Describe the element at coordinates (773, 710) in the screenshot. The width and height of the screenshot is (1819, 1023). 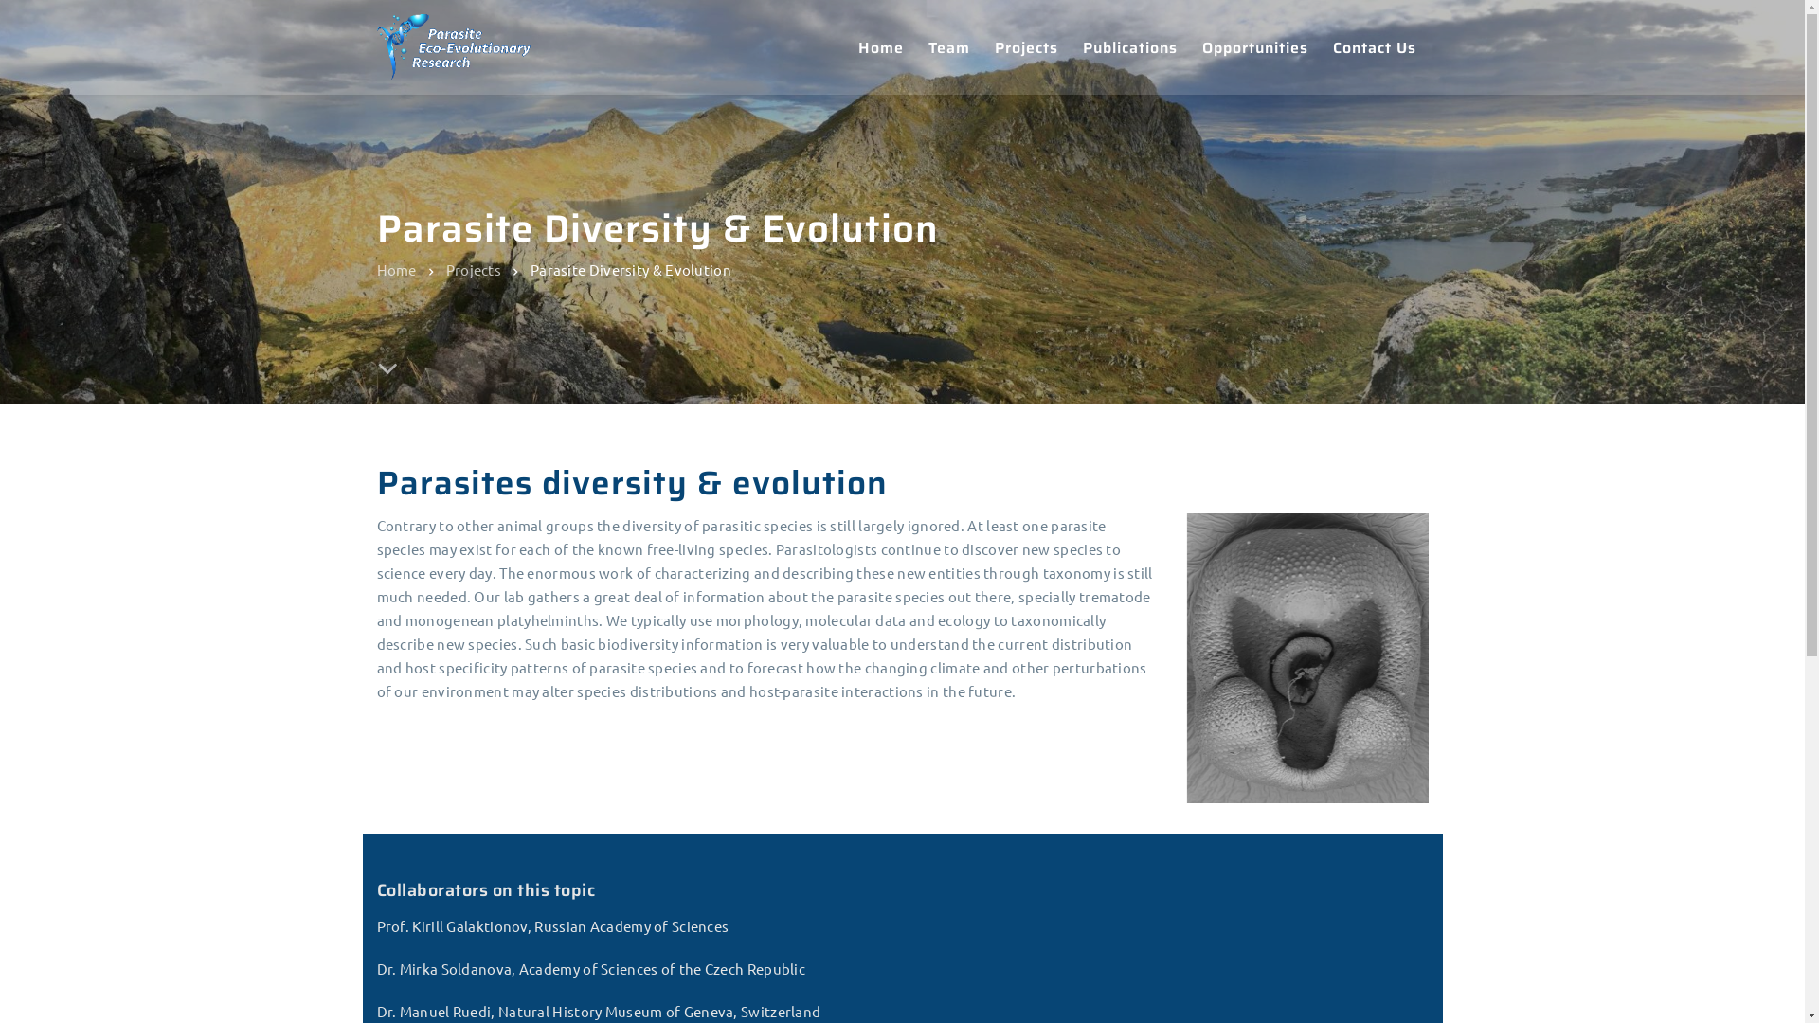
I see `Home` at that location.